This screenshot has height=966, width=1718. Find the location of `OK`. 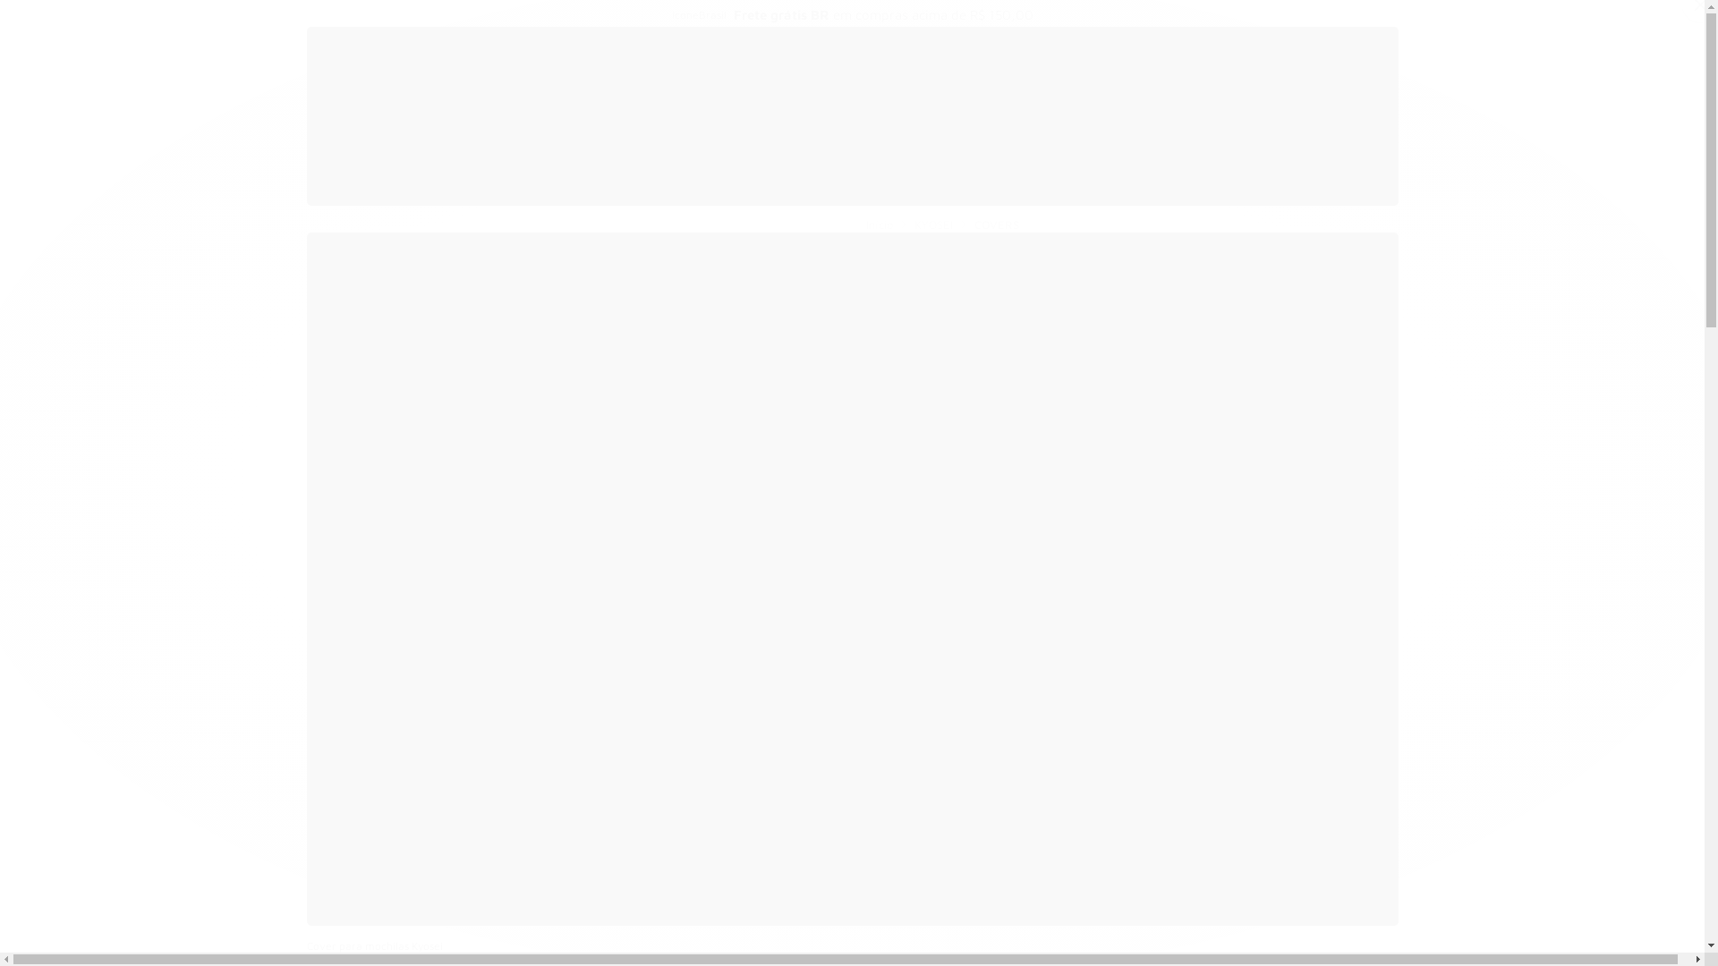

OK is located at coordinates (1049, 627).